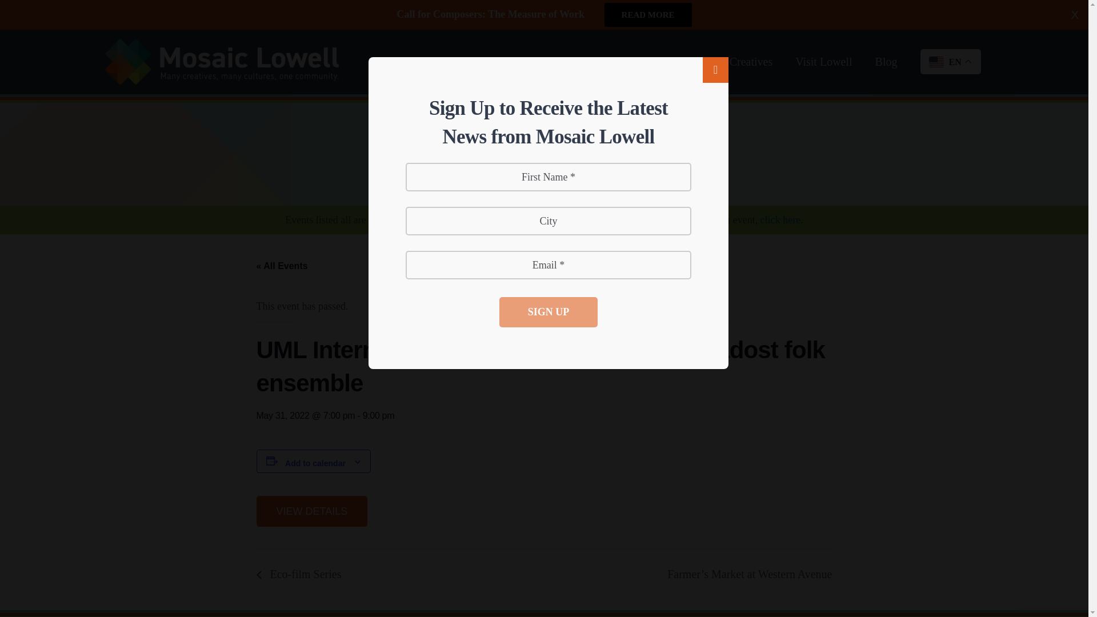 This screenshot has height=617, width=1097. I want to click on READ MORE, so click(648, 15).